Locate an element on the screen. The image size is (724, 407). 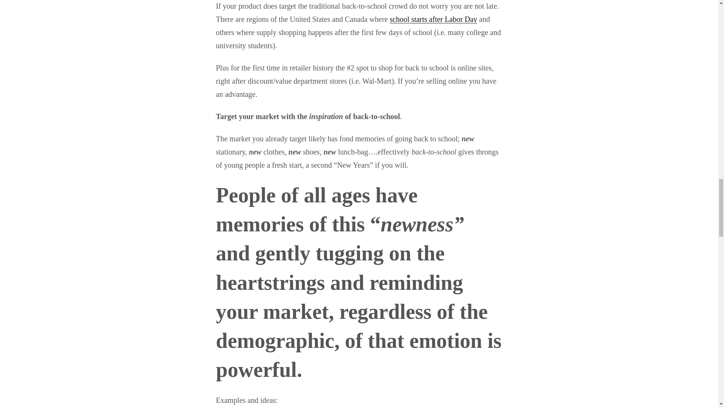
school starts after Labor Day is located at coordinates (433, 19).